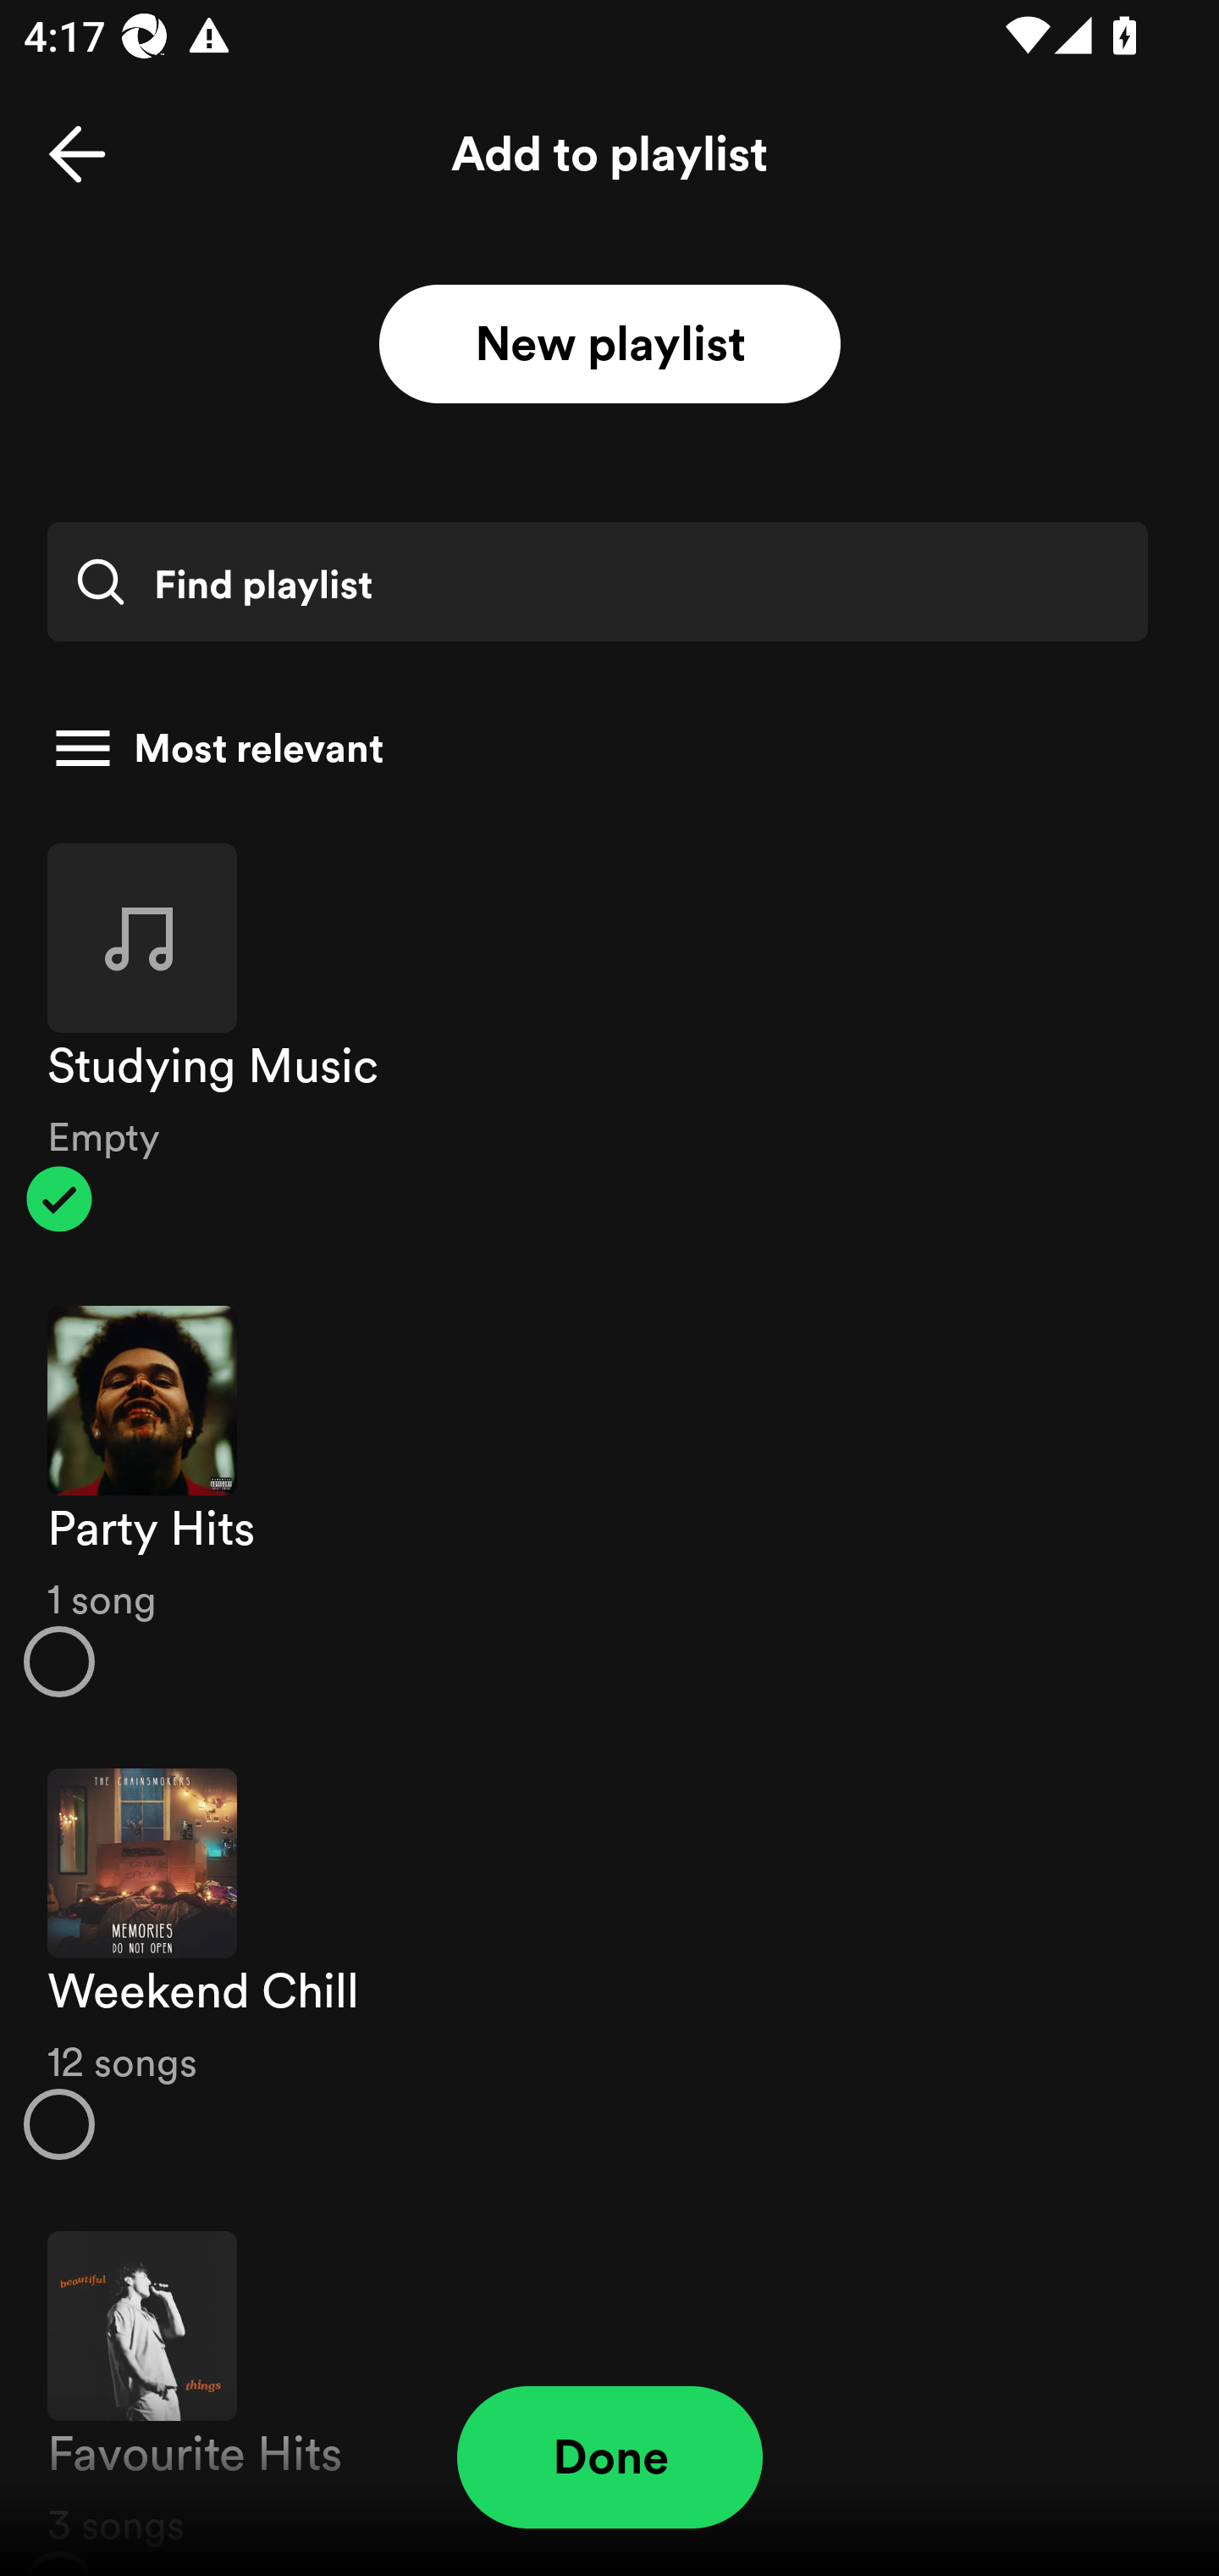 The image size is (1219, 2576). Describe the element at coordinates (609, 2385) in the screenshot. I see `Favourite Hits 3 songs` at that location.